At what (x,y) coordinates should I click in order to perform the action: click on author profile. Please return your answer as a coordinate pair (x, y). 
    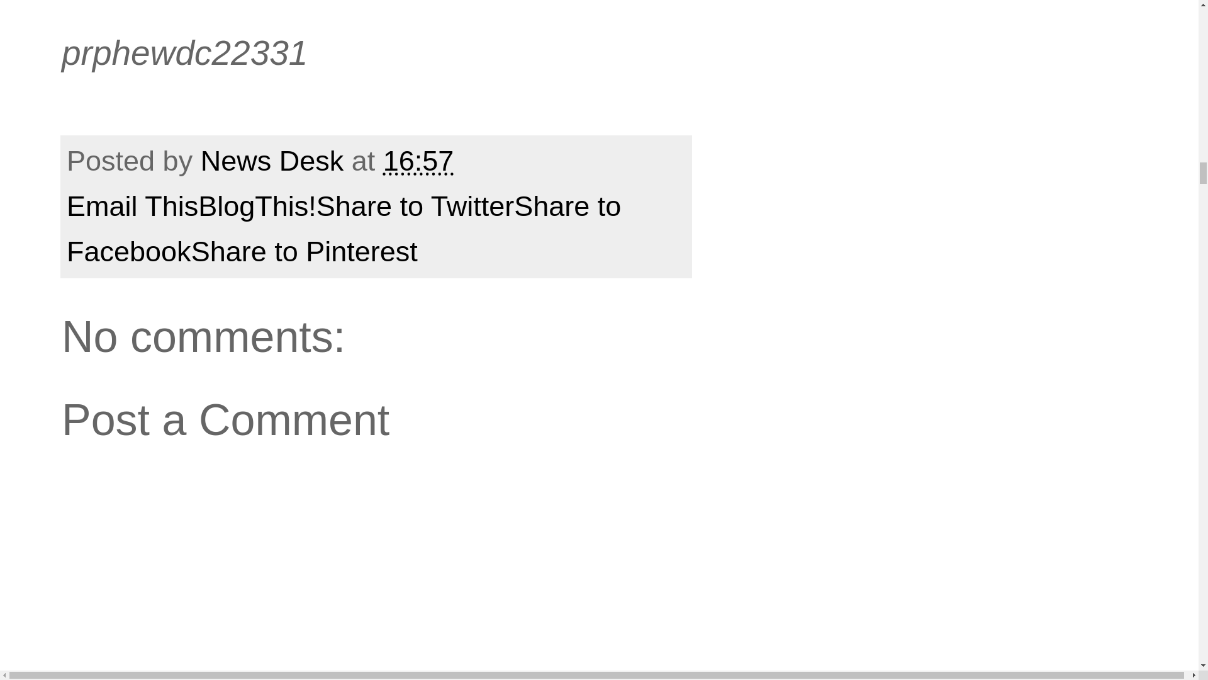
    Looking at the image, I should click on (276, 161).